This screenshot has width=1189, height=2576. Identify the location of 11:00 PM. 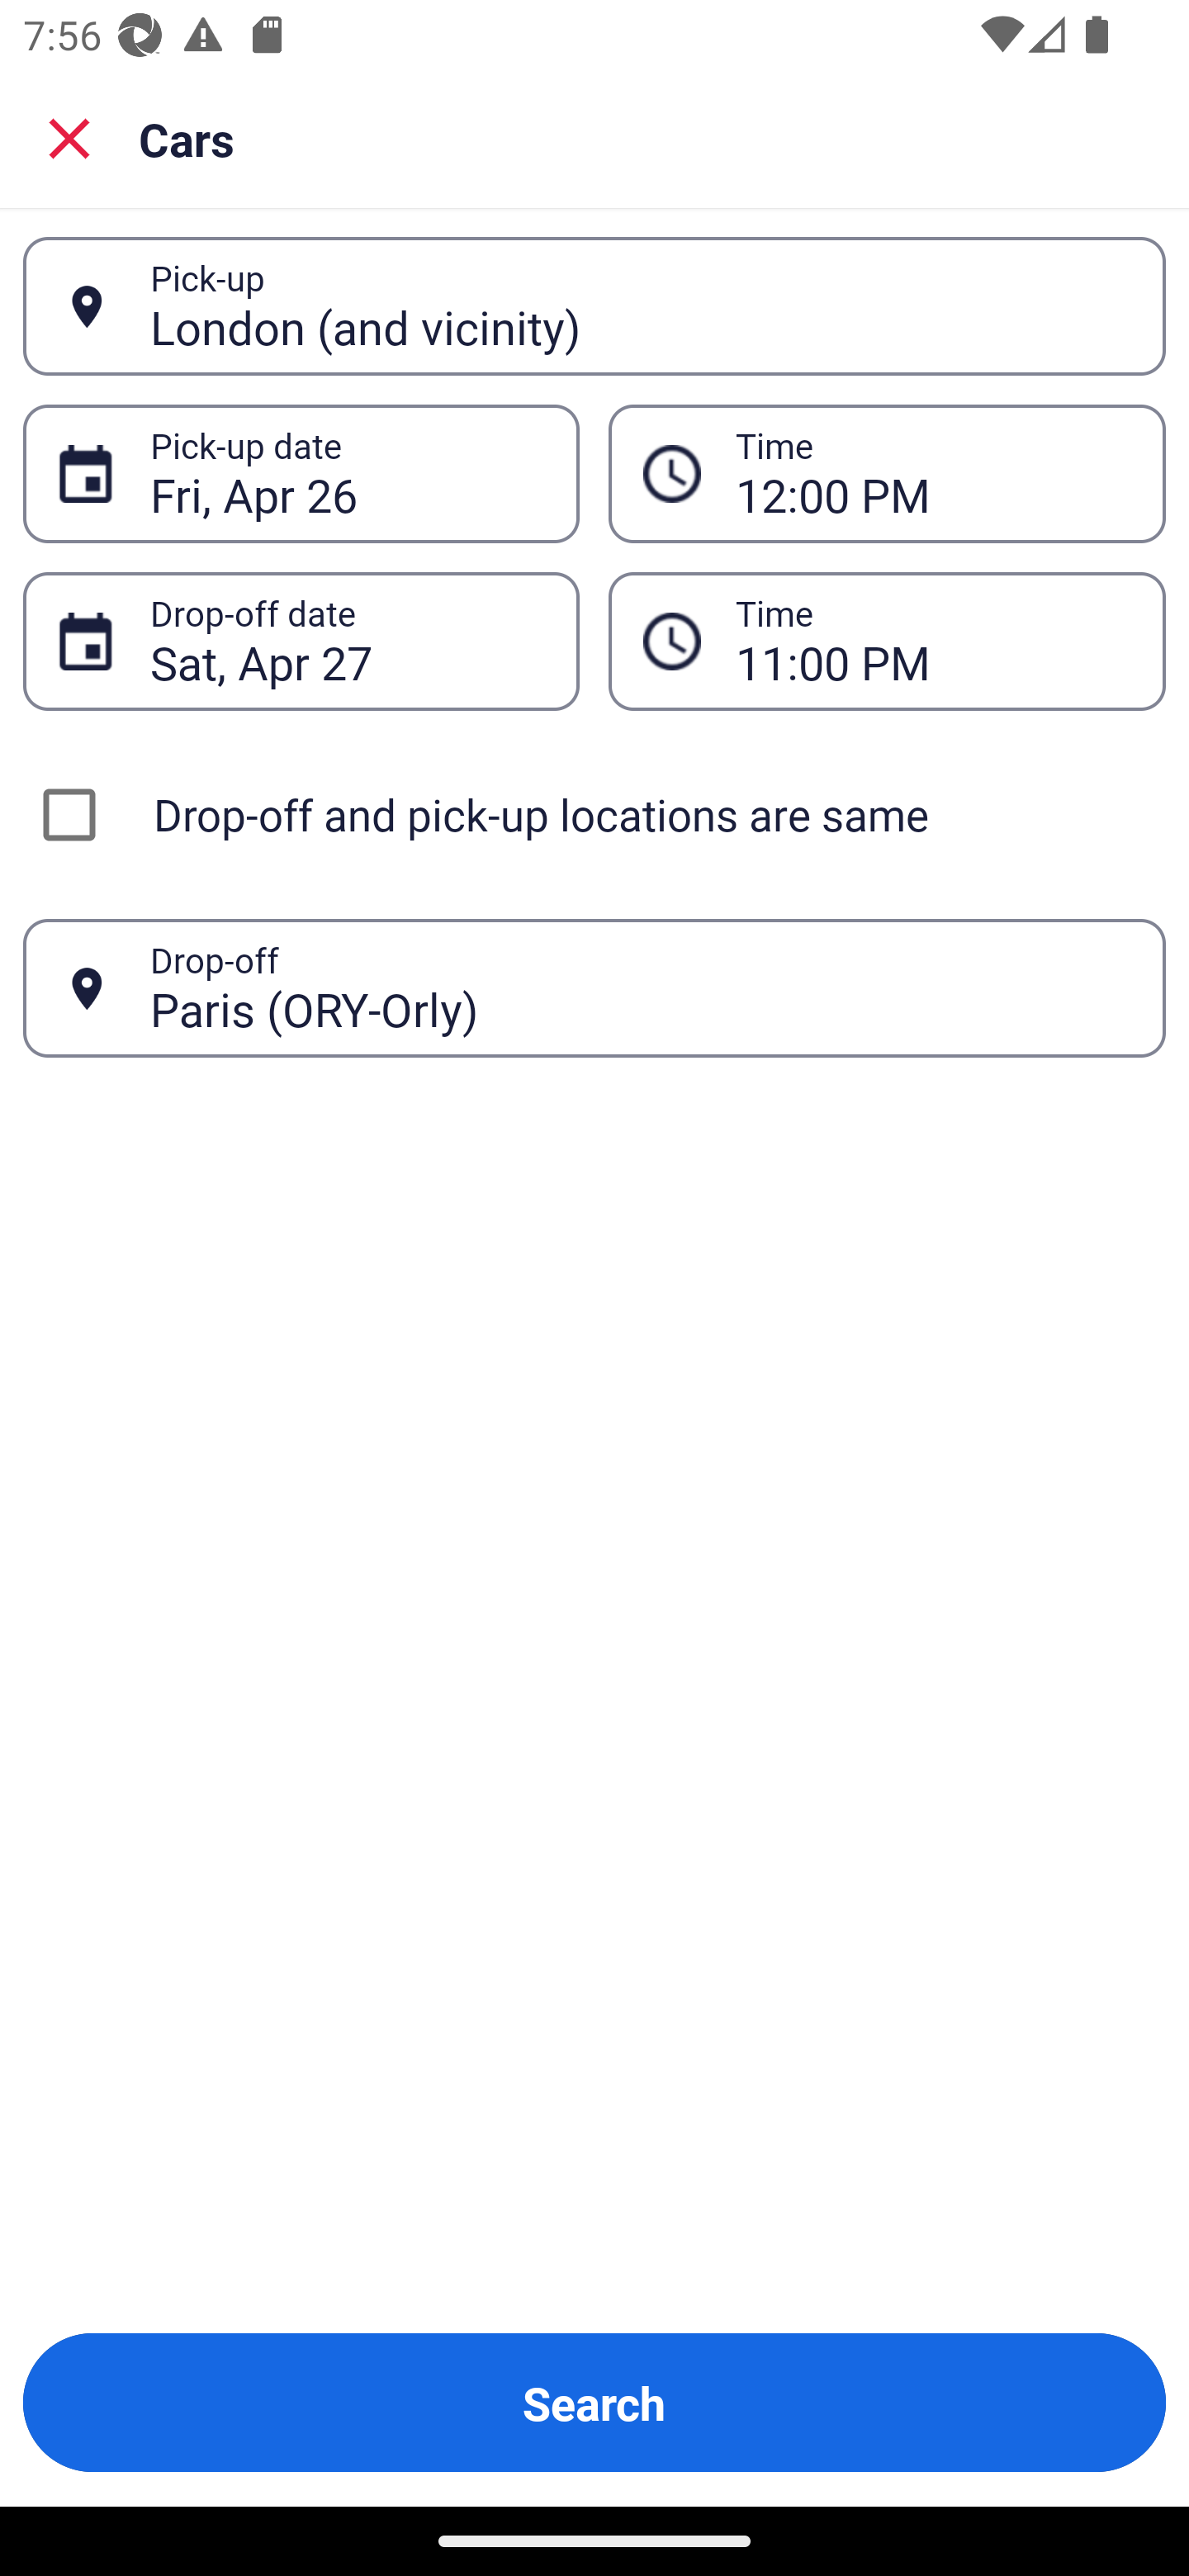
(933, 641).